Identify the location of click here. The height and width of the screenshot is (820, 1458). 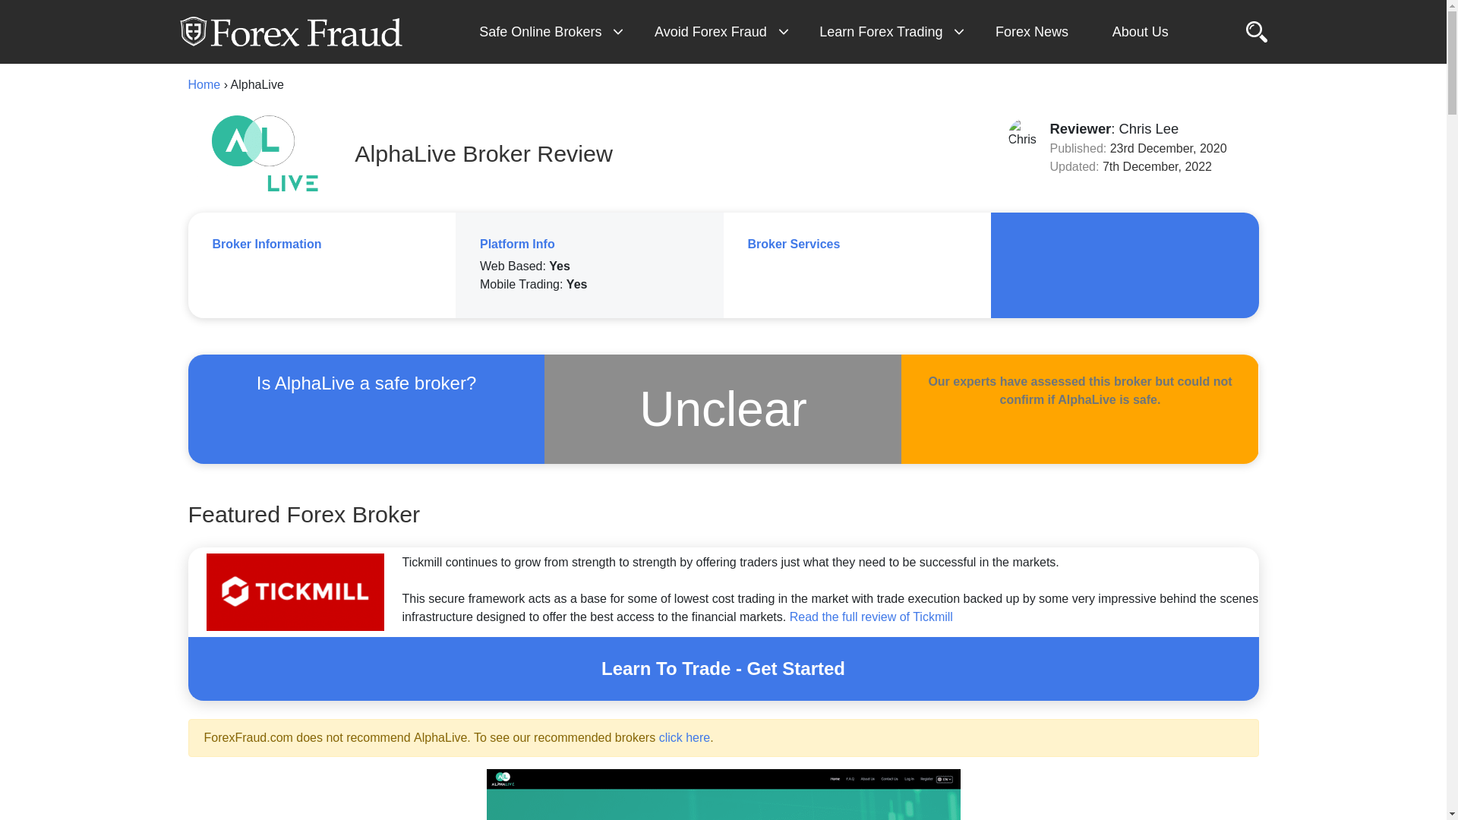
(685, 737).